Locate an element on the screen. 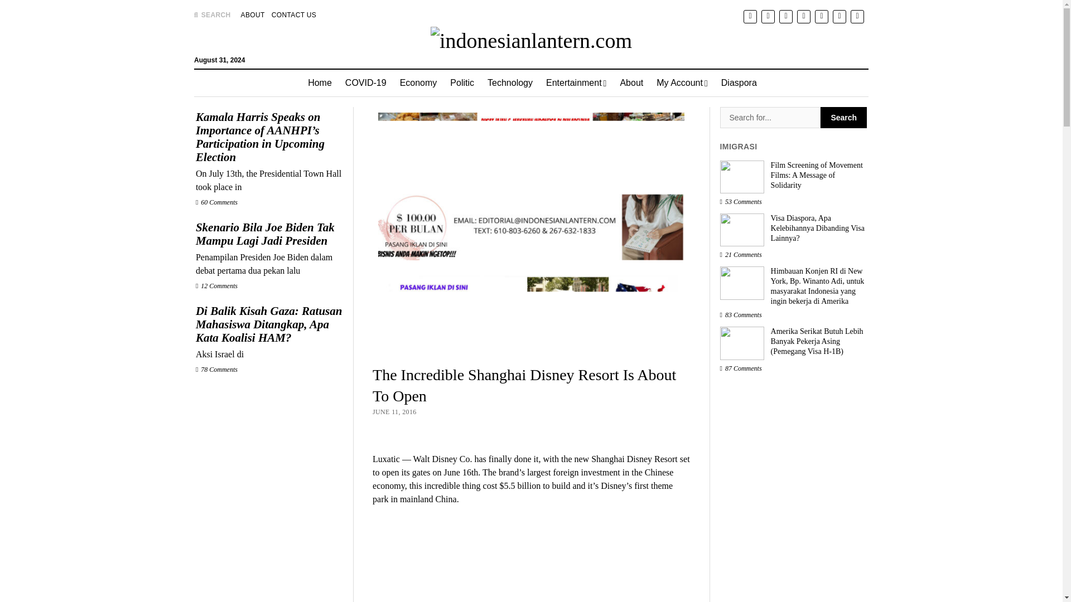 This screenshot has width=1071, height=602. My Account is located at coordinates (682, 82).